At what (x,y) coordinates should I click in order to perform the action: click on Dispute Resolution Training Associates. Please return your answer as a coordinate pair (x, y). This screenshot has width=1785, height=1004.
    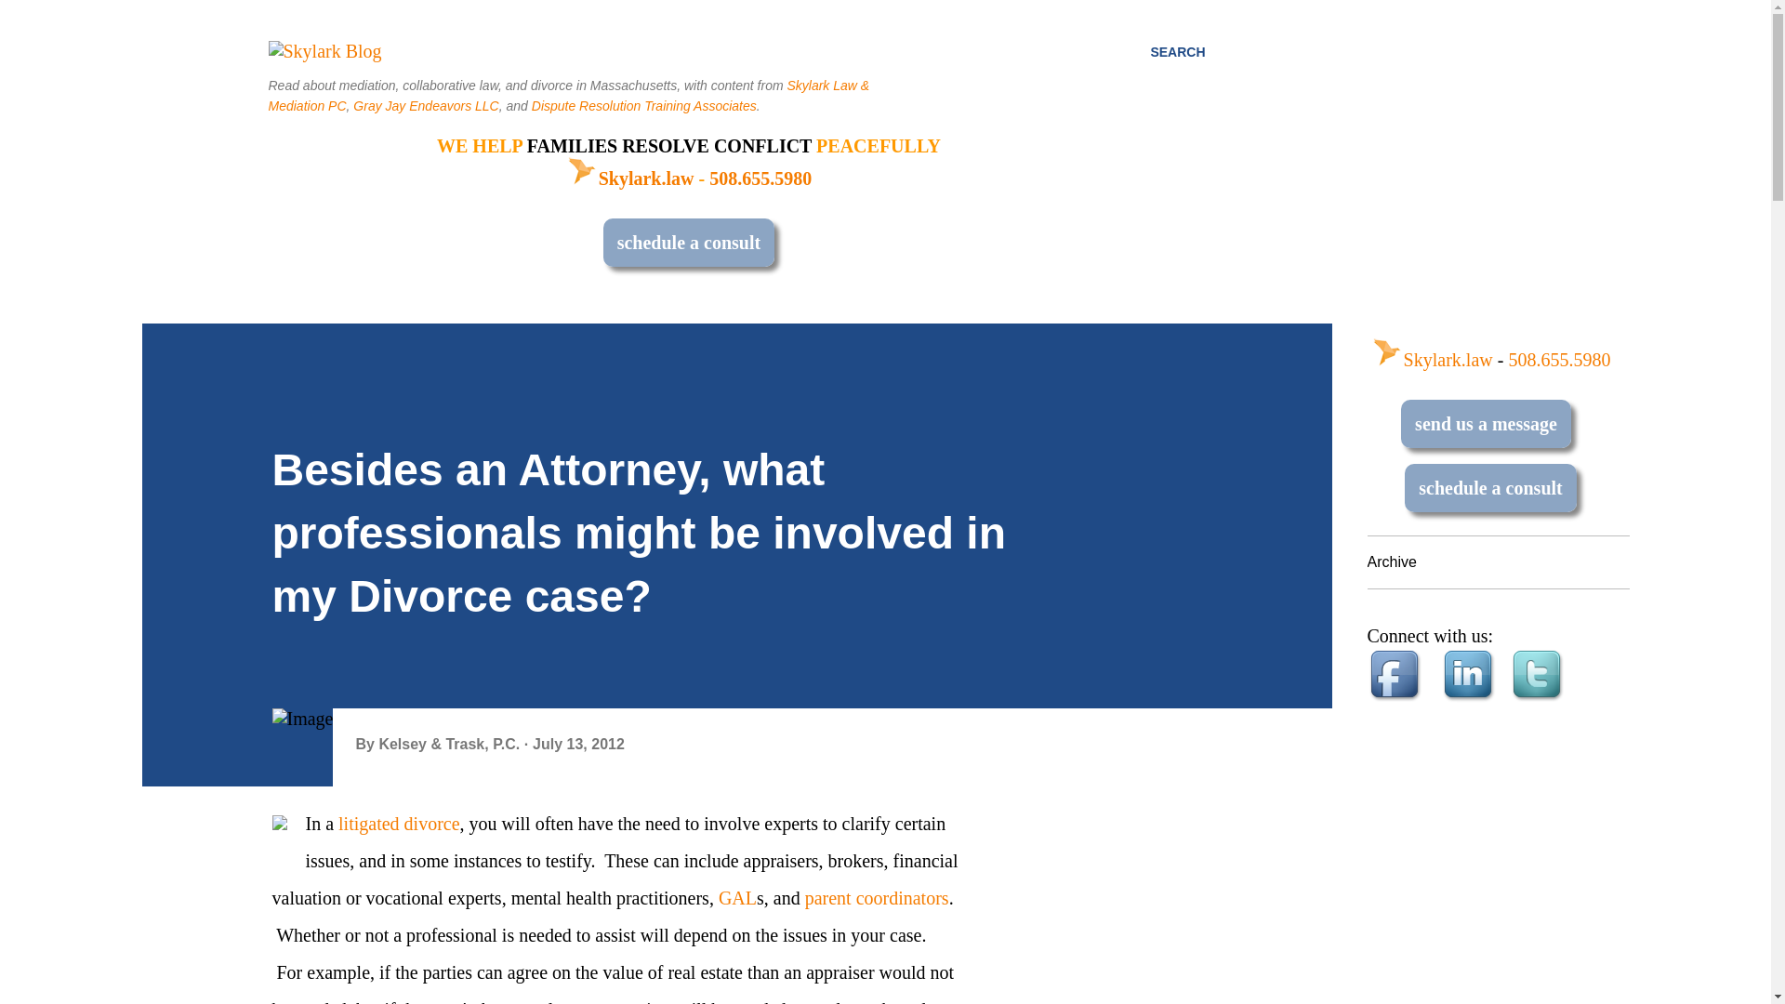
    Looking at the image, I should click on (644, 106).